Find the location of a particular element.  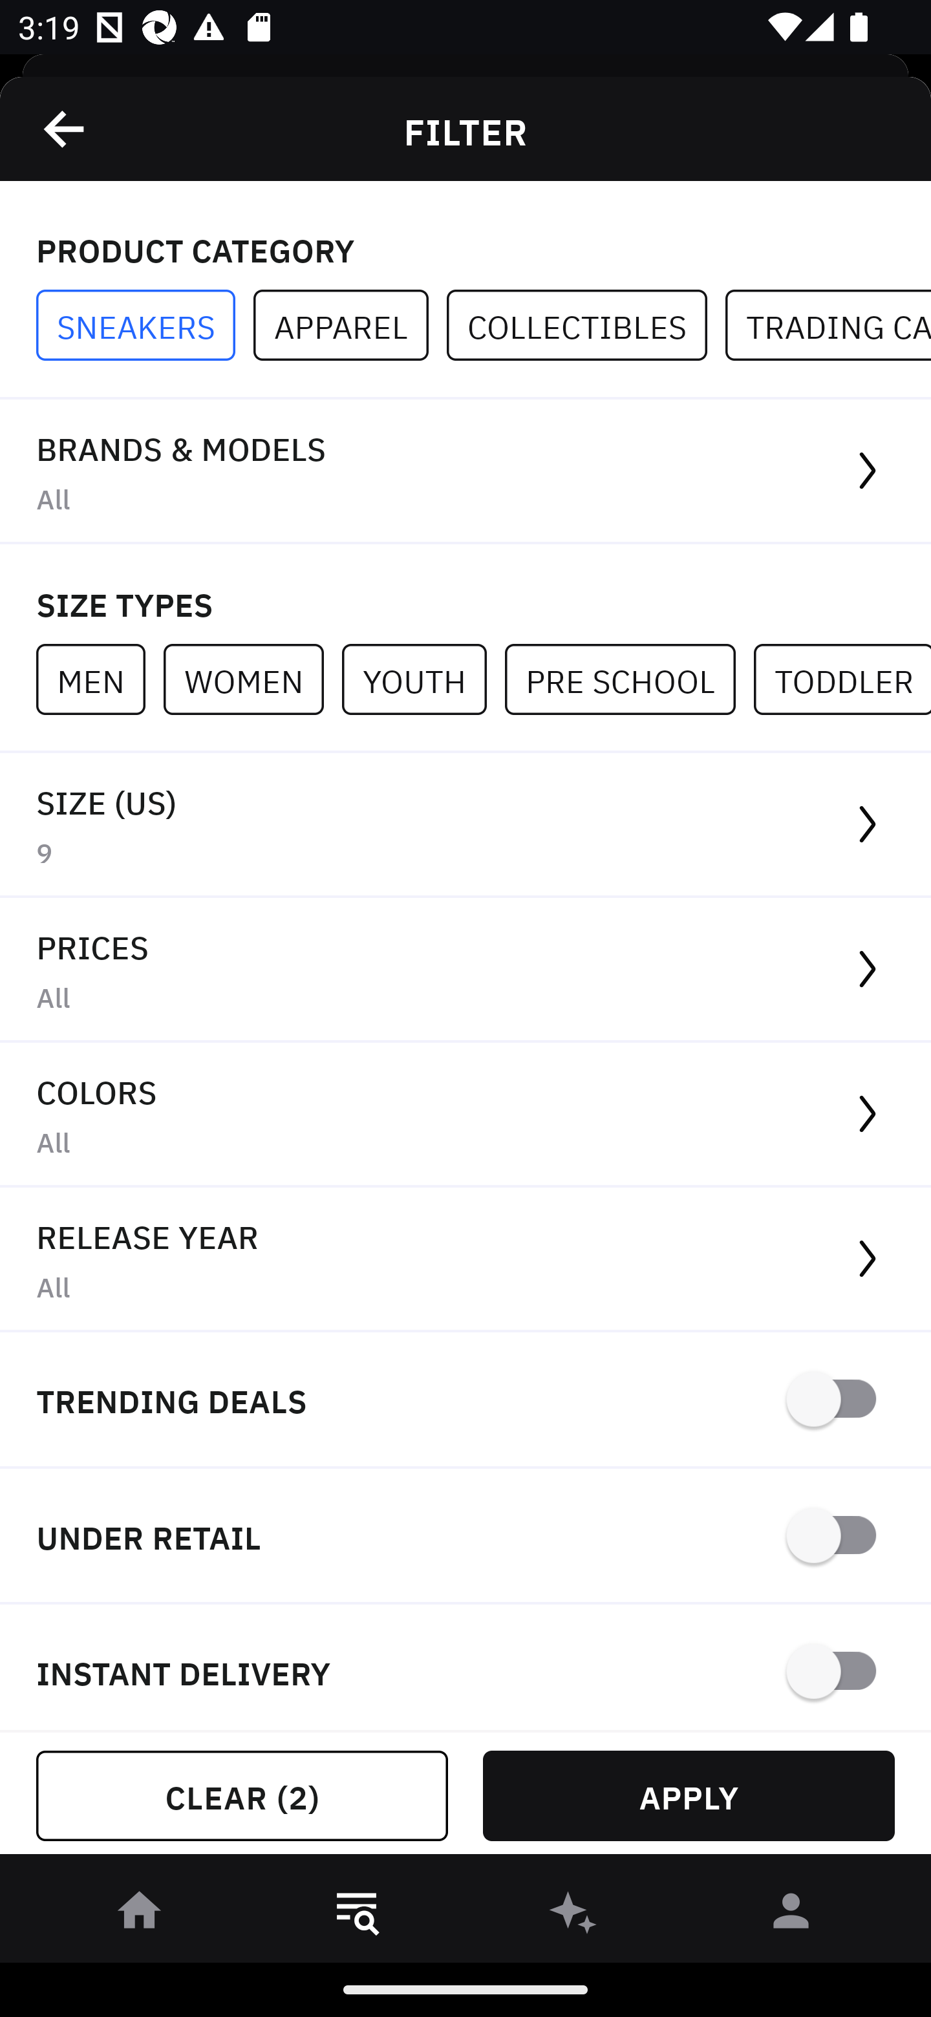

COLORS All is located at coordinates (465, 1115).